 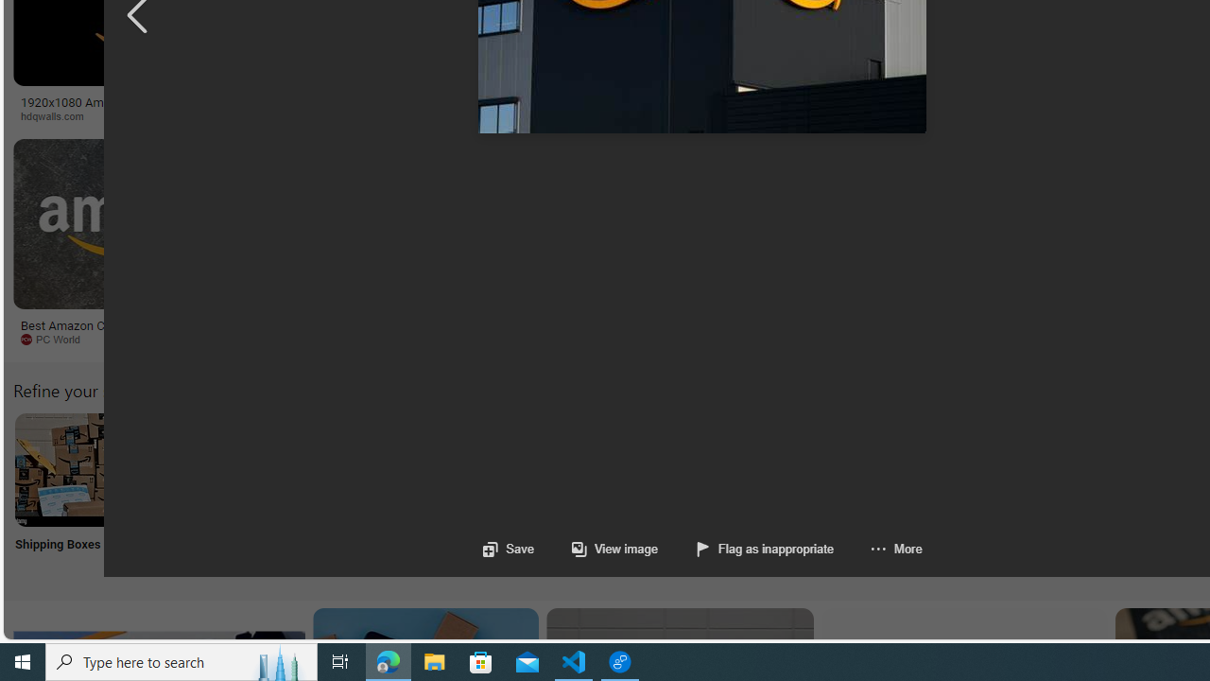 I want to click on How Much Is Amazon's Net Worth? | GOBankingRates, so click(x=459, y=108).